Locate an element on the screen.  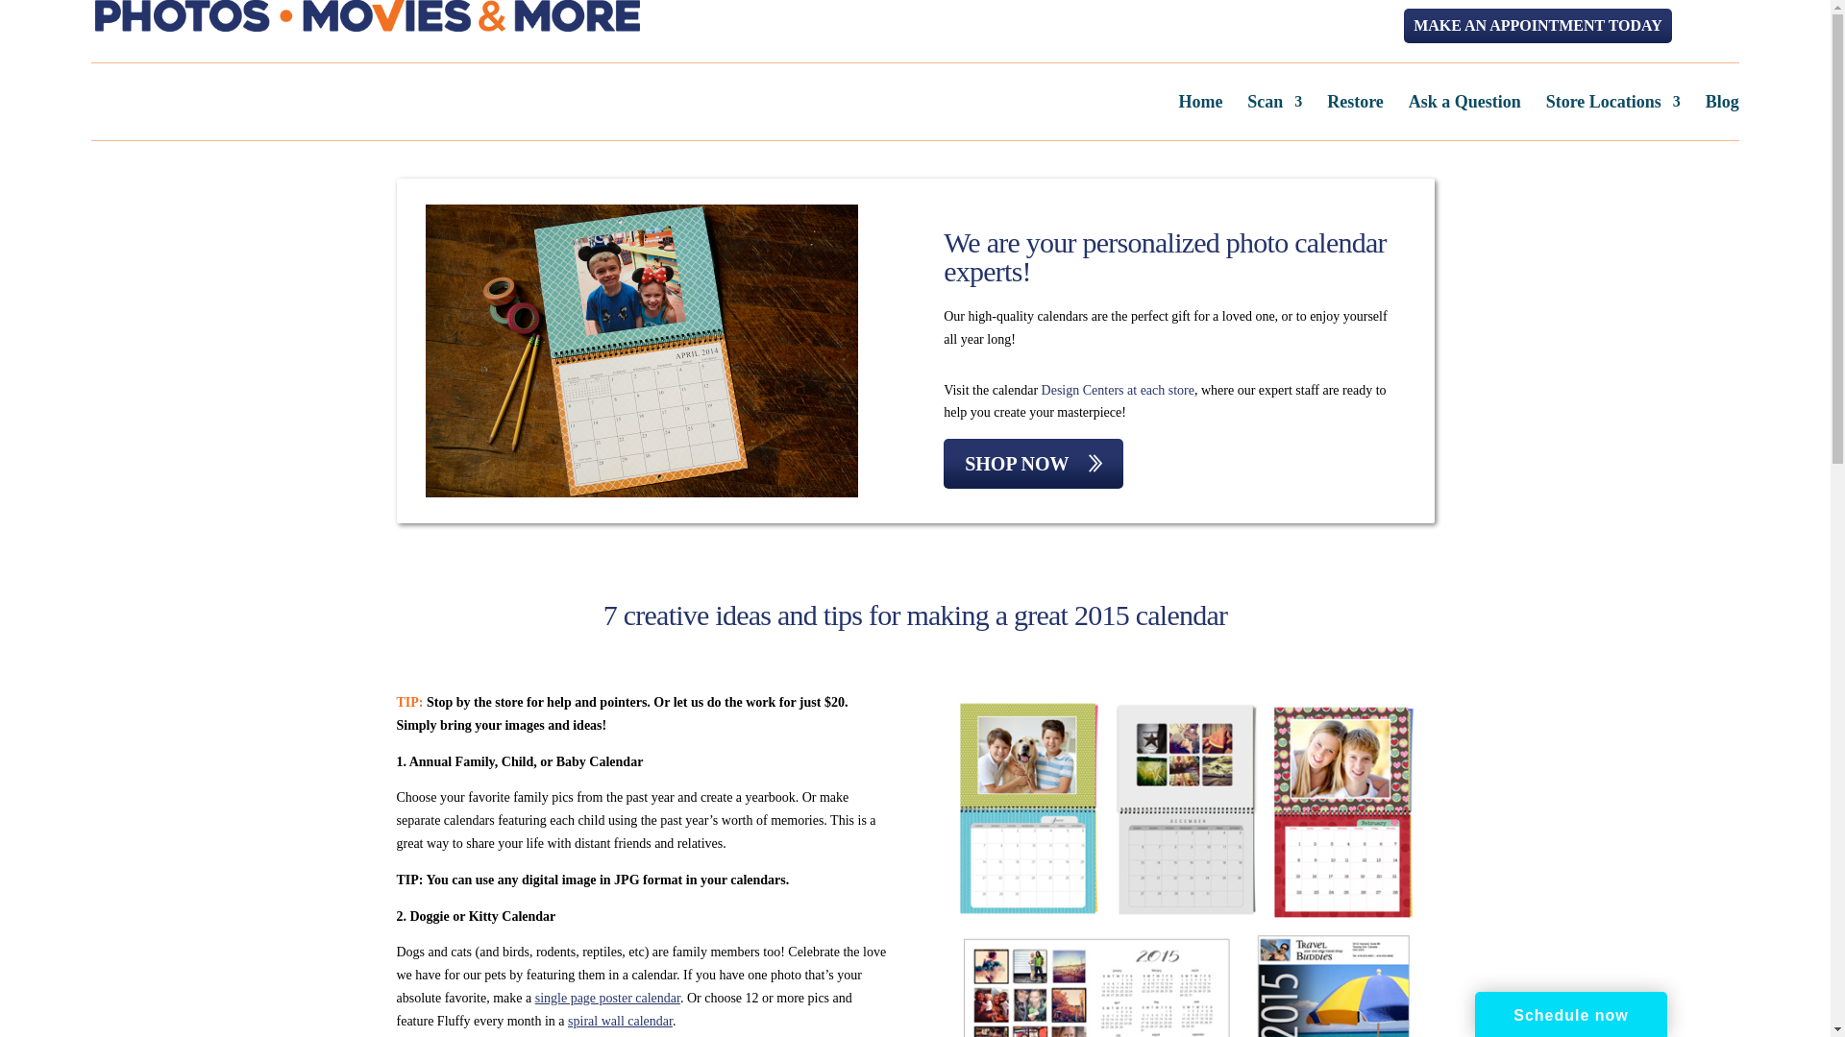
spiral wall calendar is located at coordinates (621, 1022).